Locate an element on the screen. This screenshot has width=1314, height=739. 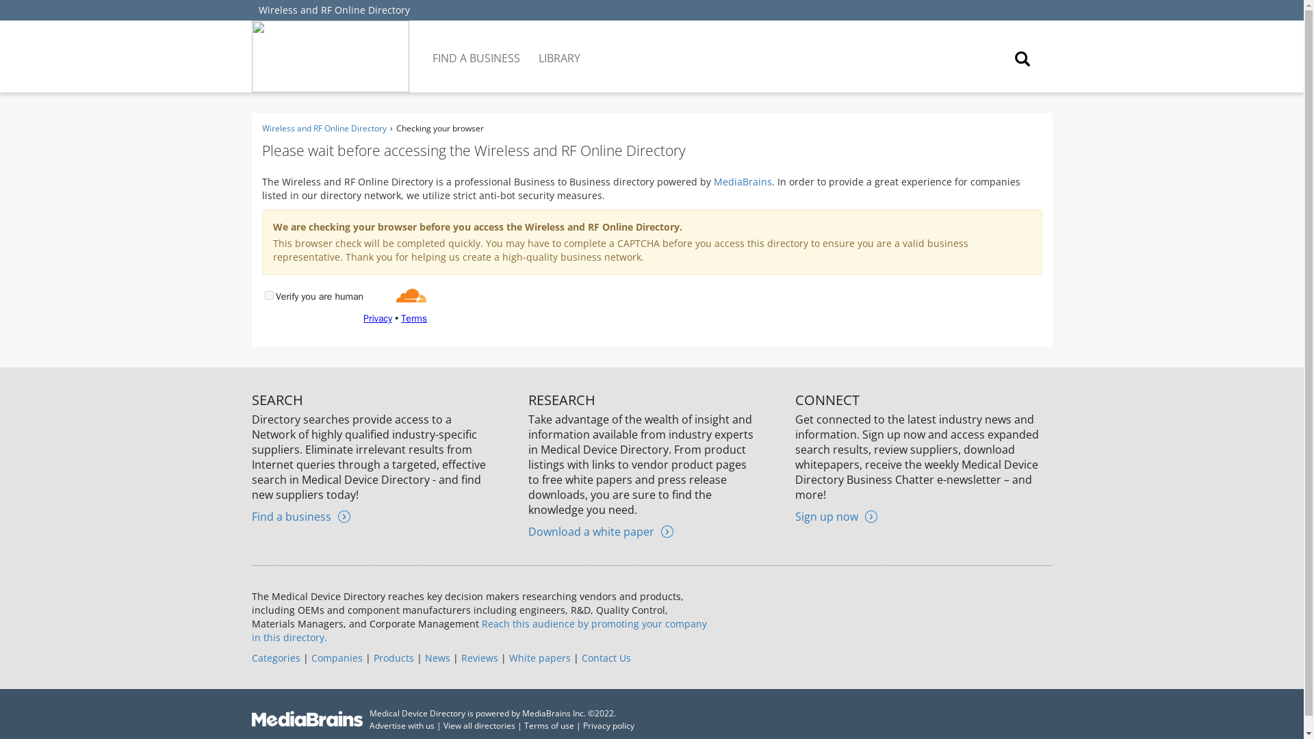
Terms of use is located at coordinates (549, 725).